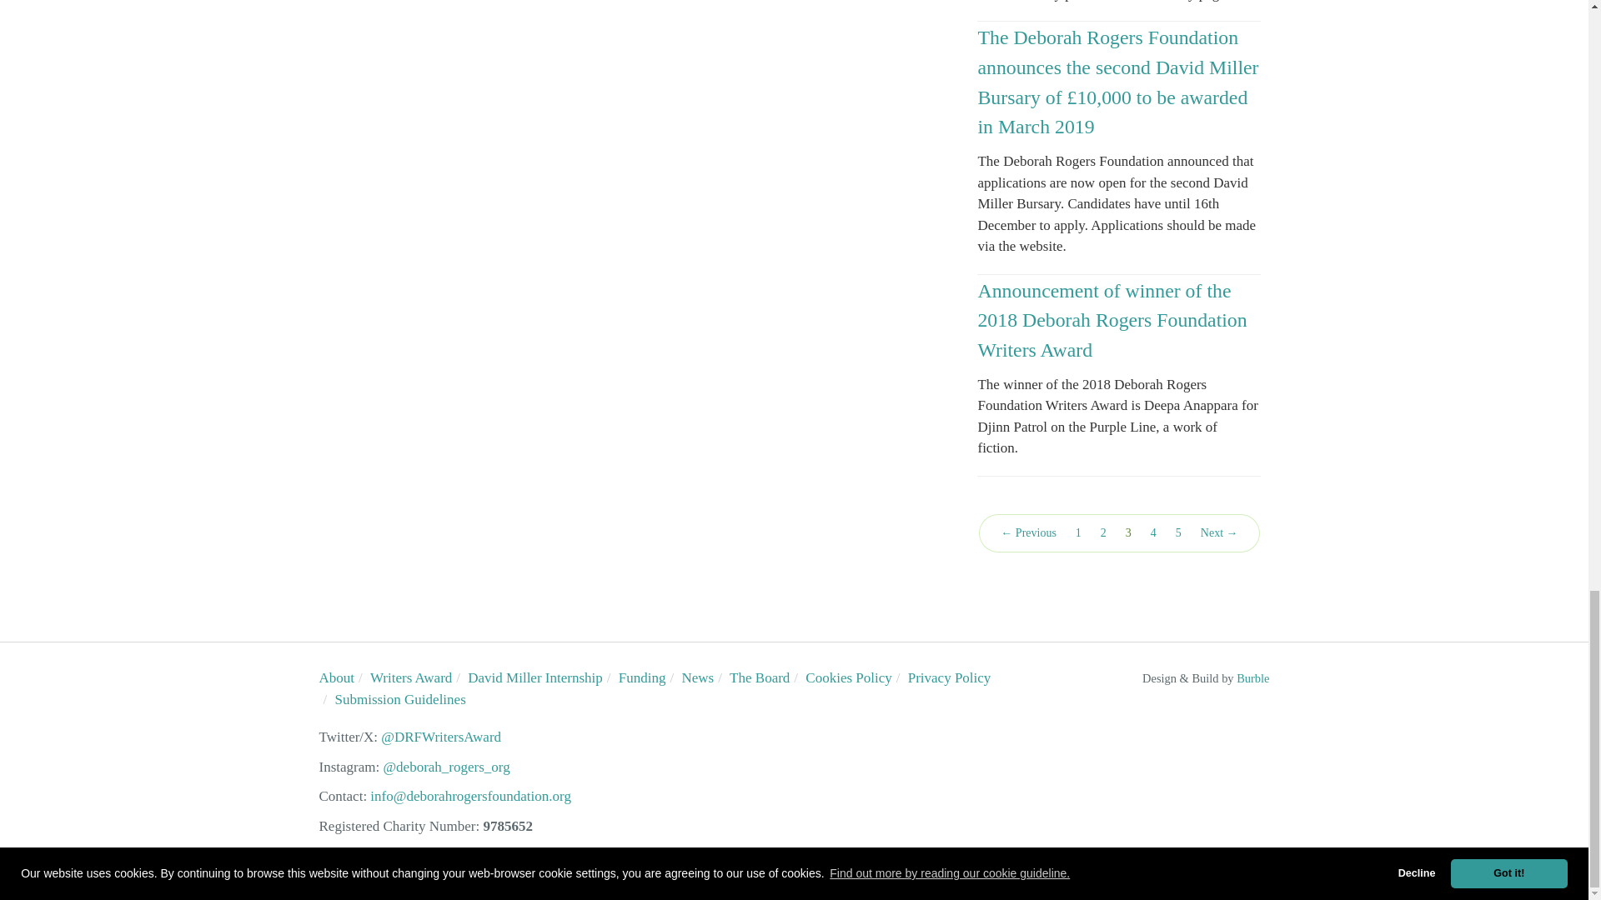  What do you see at coordinates (848, 677) in the screenshot?
I see `Cookies Policy` at bounding box center [848, 677].